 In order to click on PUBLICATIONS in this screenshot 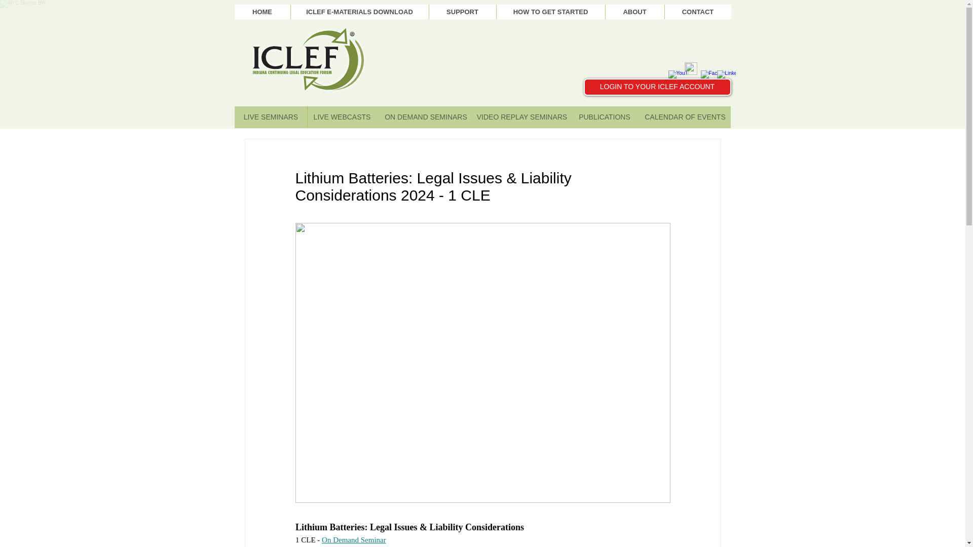, I will do `click(605, 116)`.